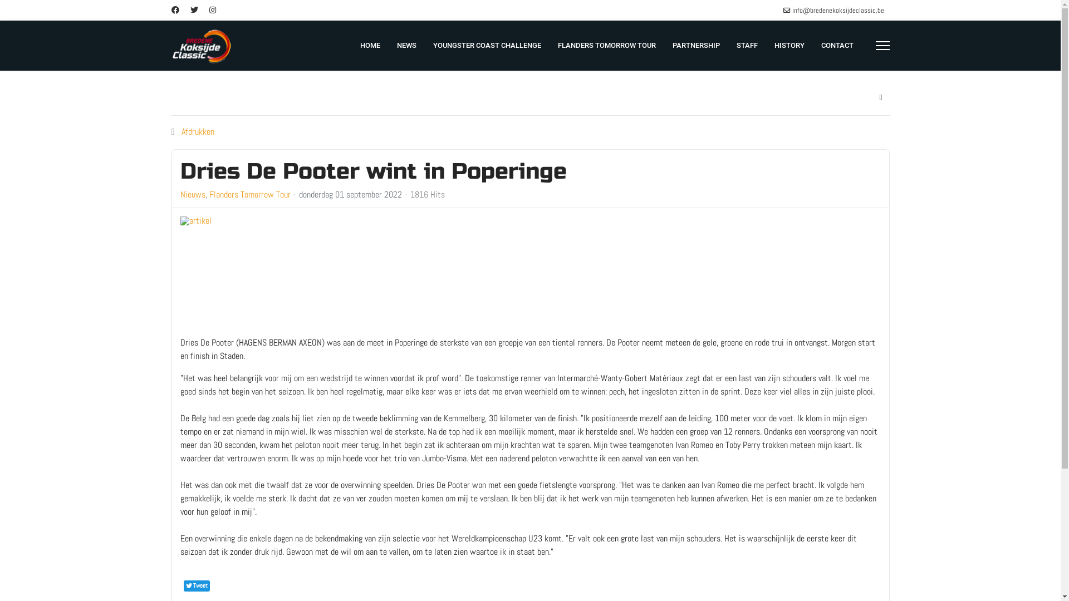 This screenshot has width=1069, height=601. What do you see at coordinates (370, 46) in the screenshot?
I see `HOME` at bounding box center [370, 46].